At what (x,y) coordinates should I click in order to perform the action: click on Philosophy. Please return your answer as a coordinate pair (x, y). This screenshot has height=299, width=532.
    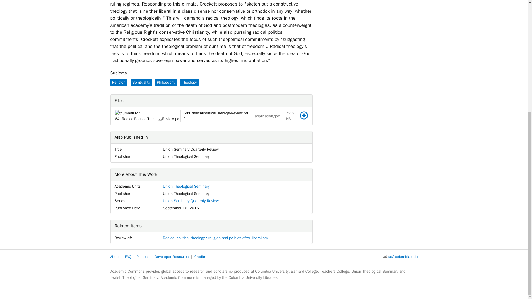
    Looking at the image, I should click on (166, 83).